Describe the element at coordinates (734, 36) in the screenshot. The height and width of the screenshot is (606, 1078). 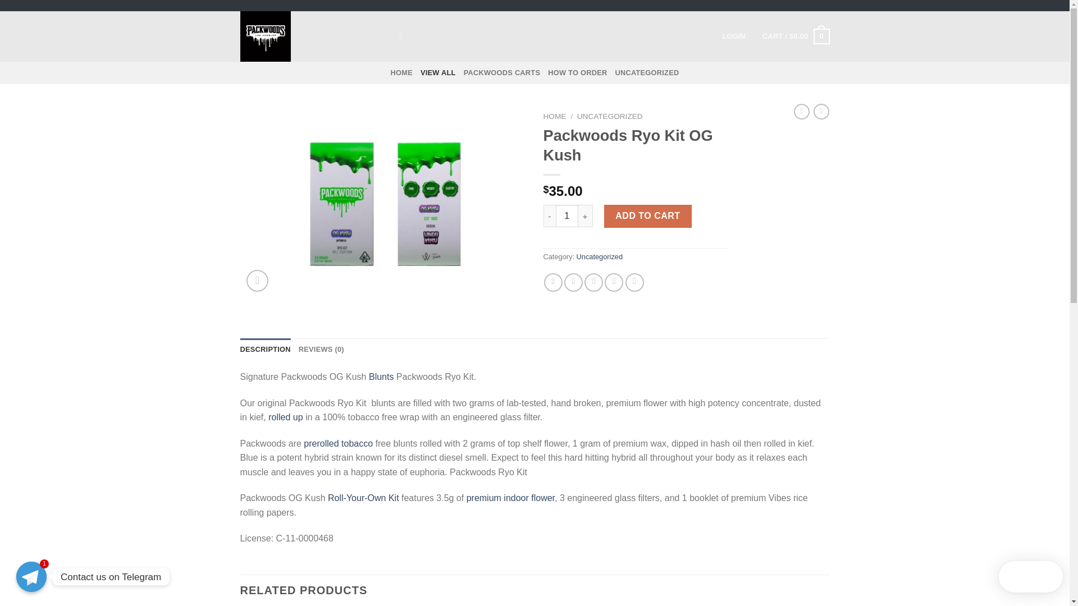
I see `LOGIN` at that location.